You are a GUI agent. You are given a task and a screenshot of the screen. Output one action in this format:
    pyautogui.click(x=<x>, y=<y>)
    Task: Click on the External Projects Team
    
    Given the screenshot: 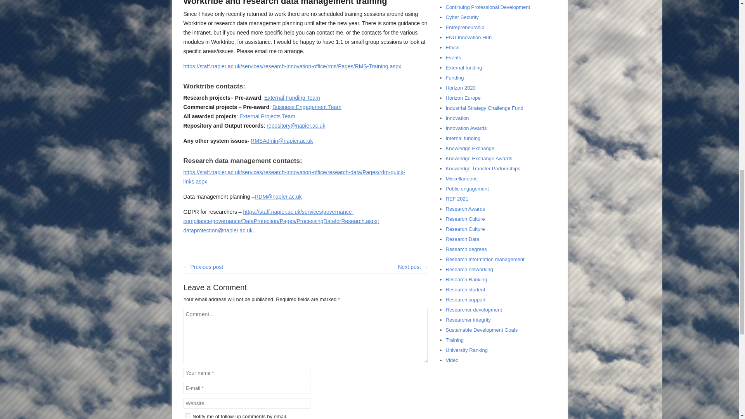 What is the action you would take?
    pyautogui.click(x=267, y=116)
    